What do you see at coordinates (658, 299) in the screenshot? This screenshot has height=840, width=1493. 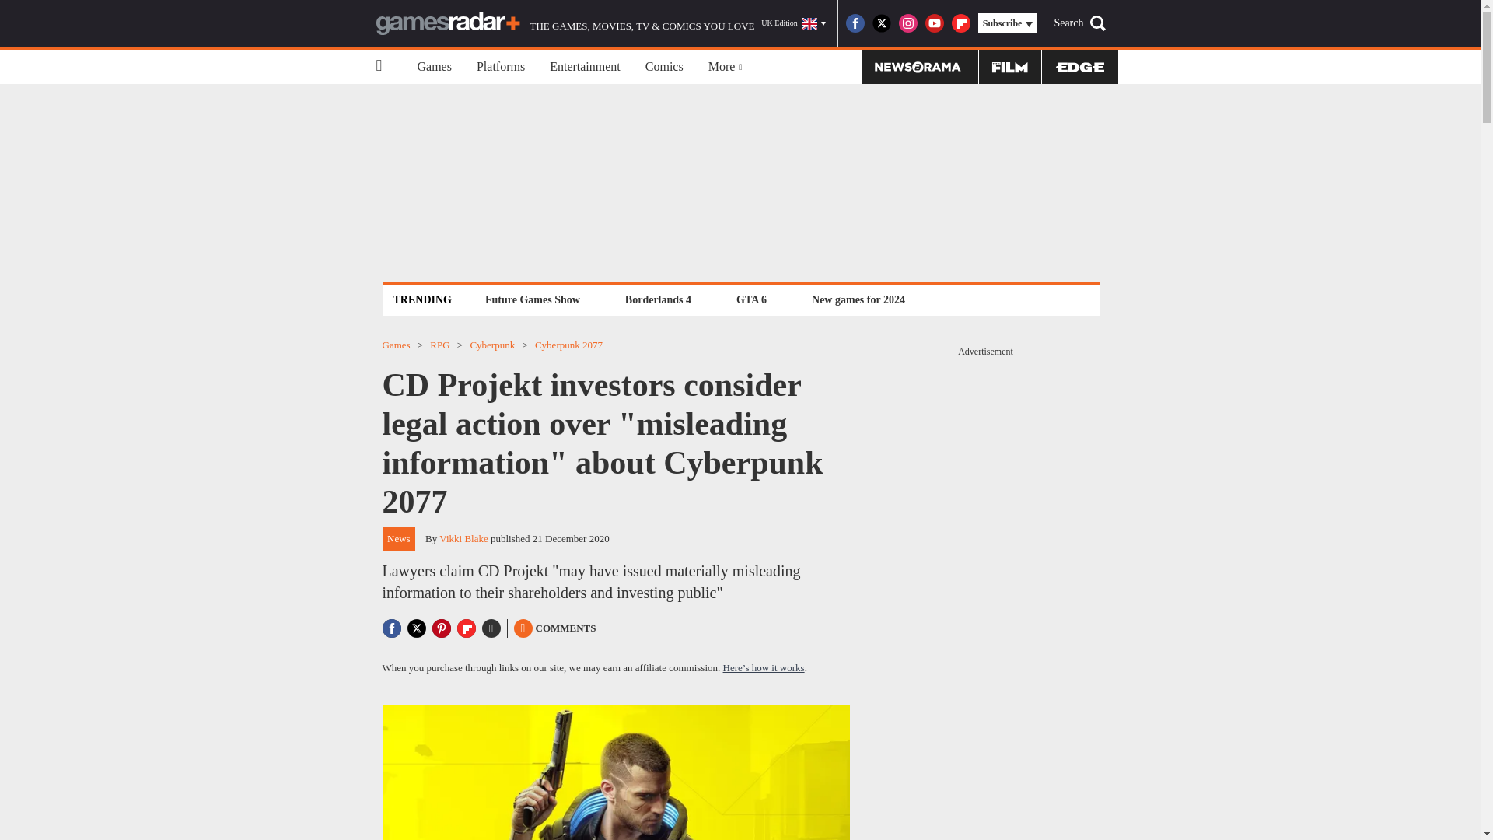 I see `Borderlands 4` at bounding box center [658, 299].